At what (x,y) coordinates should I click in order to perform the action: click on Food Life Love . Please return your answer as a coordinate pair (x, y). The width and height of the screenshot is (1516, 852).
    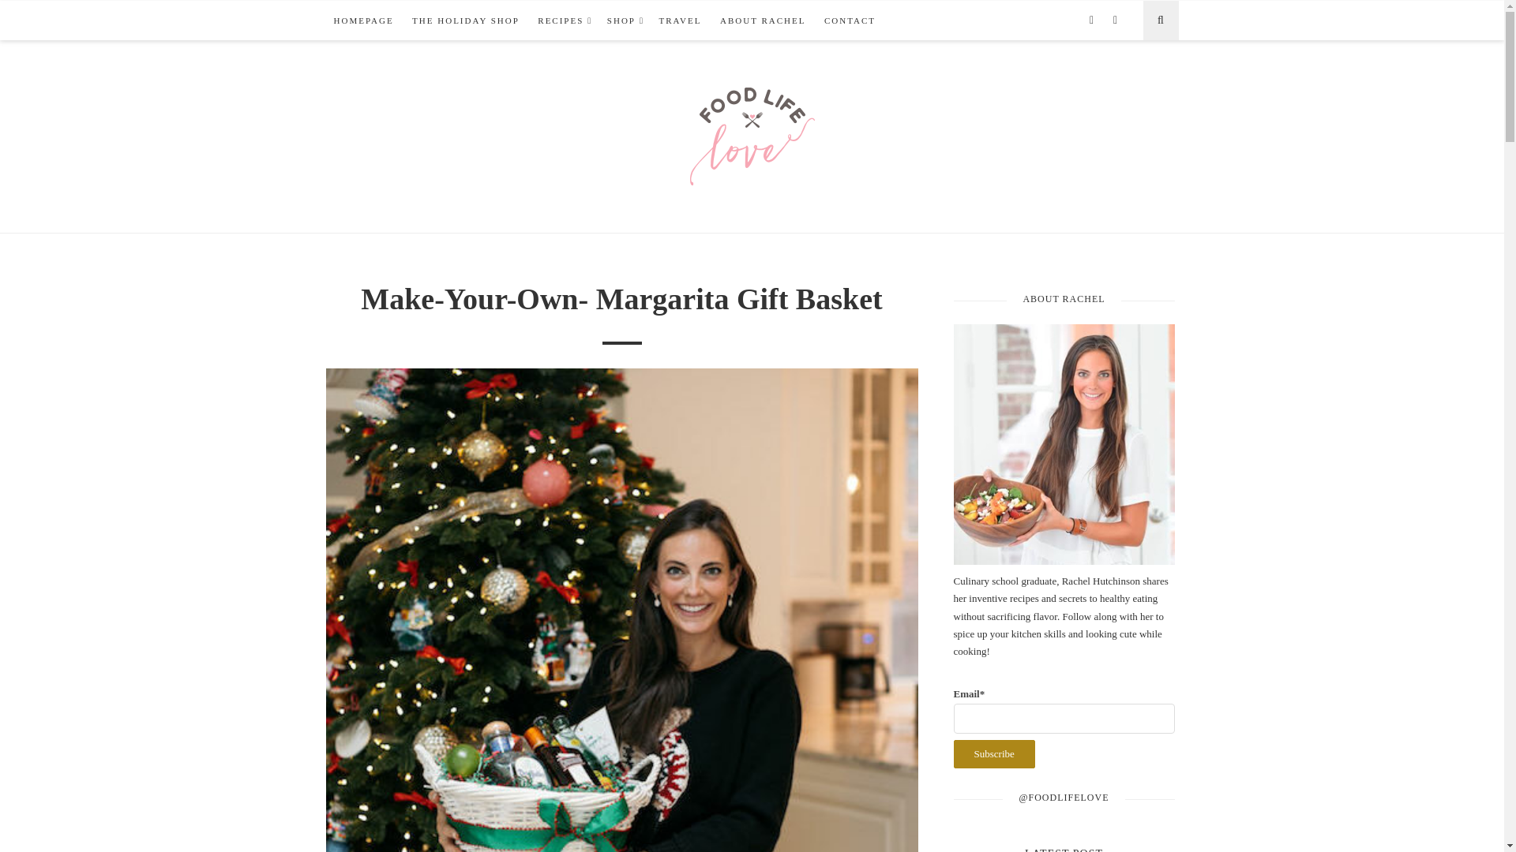
    Looking at the image, I should click on (752, 136).